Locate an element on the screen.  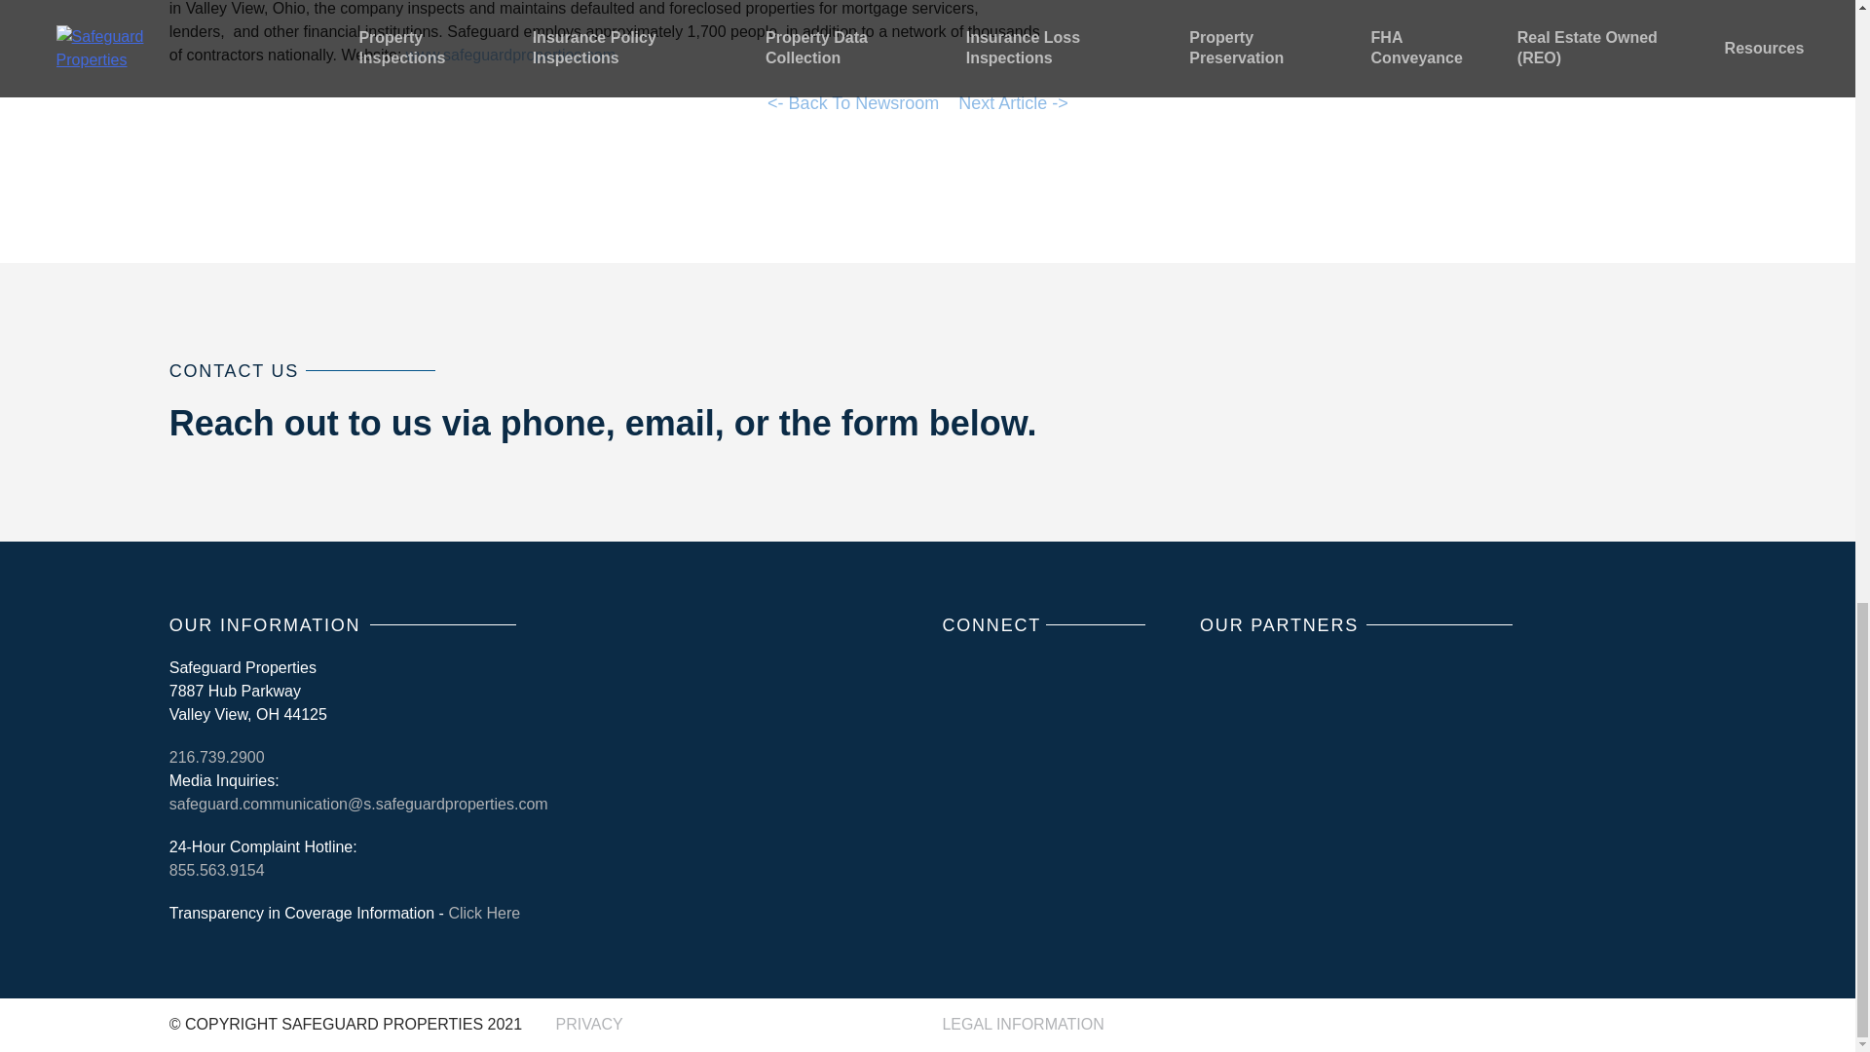
216.739.2900 is located at coordinates (217, 757).